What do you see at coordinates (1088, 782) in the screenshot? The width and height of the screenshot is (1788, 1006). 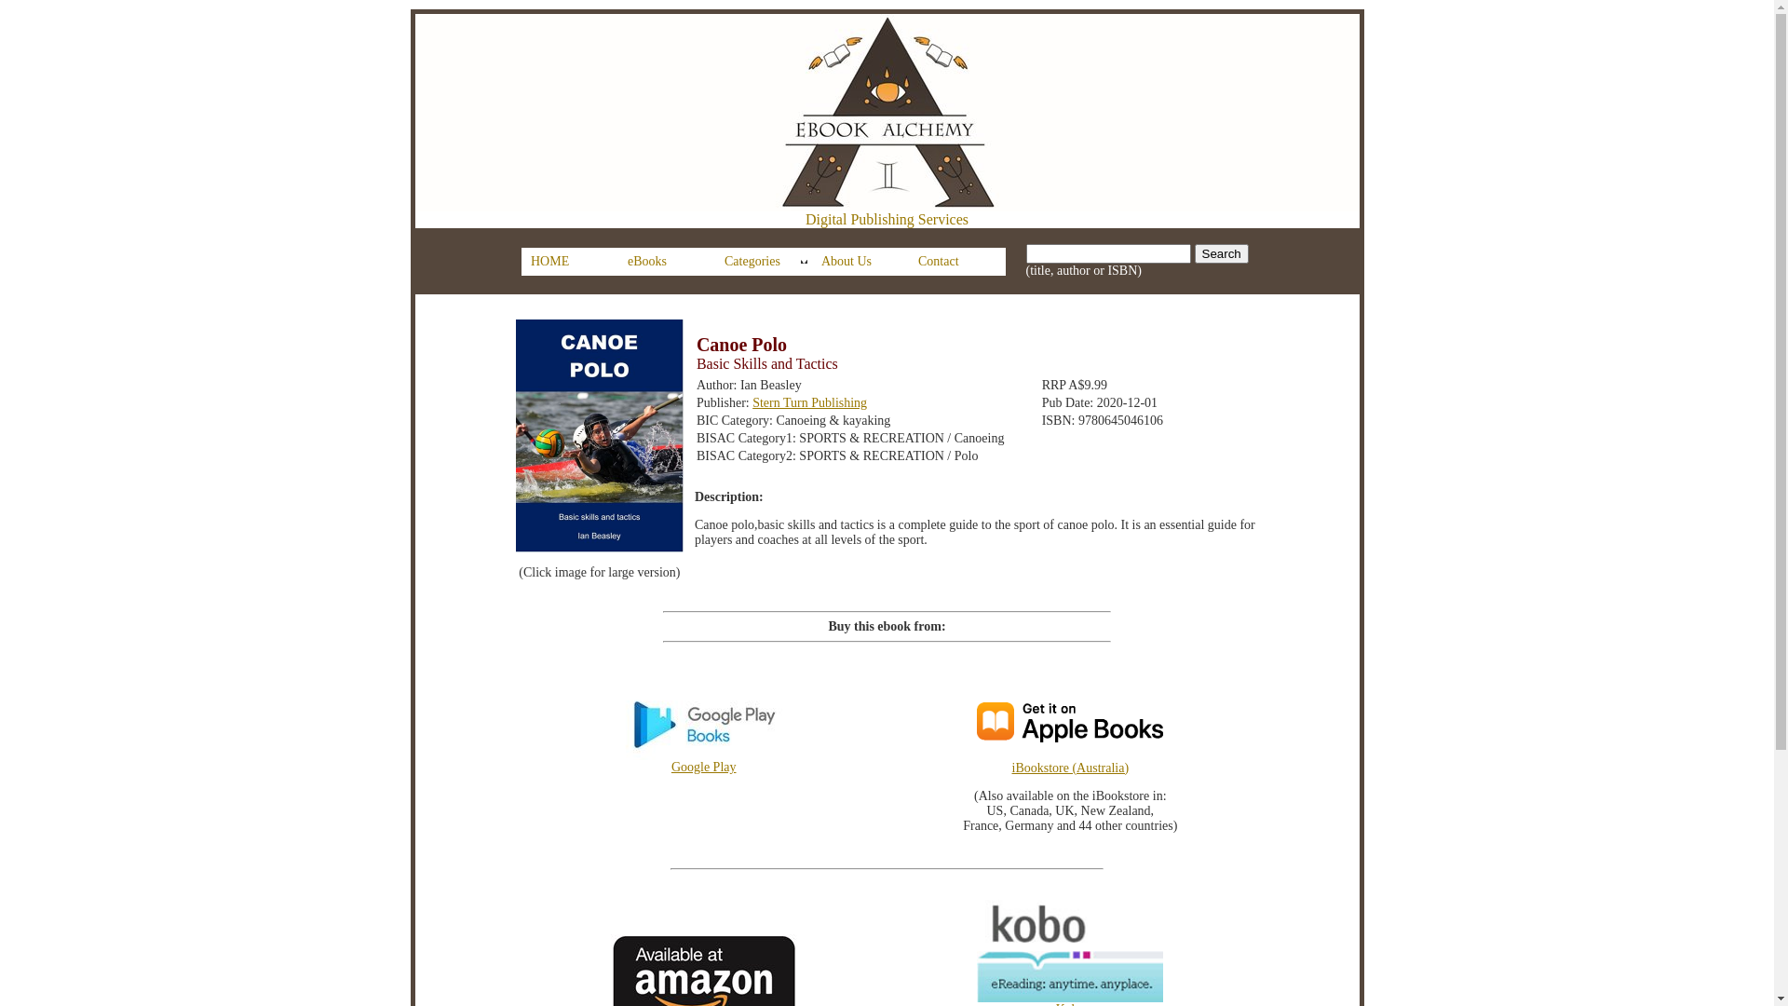 I see `iBookstore (Australia)` at bounding box center [1088, 782].